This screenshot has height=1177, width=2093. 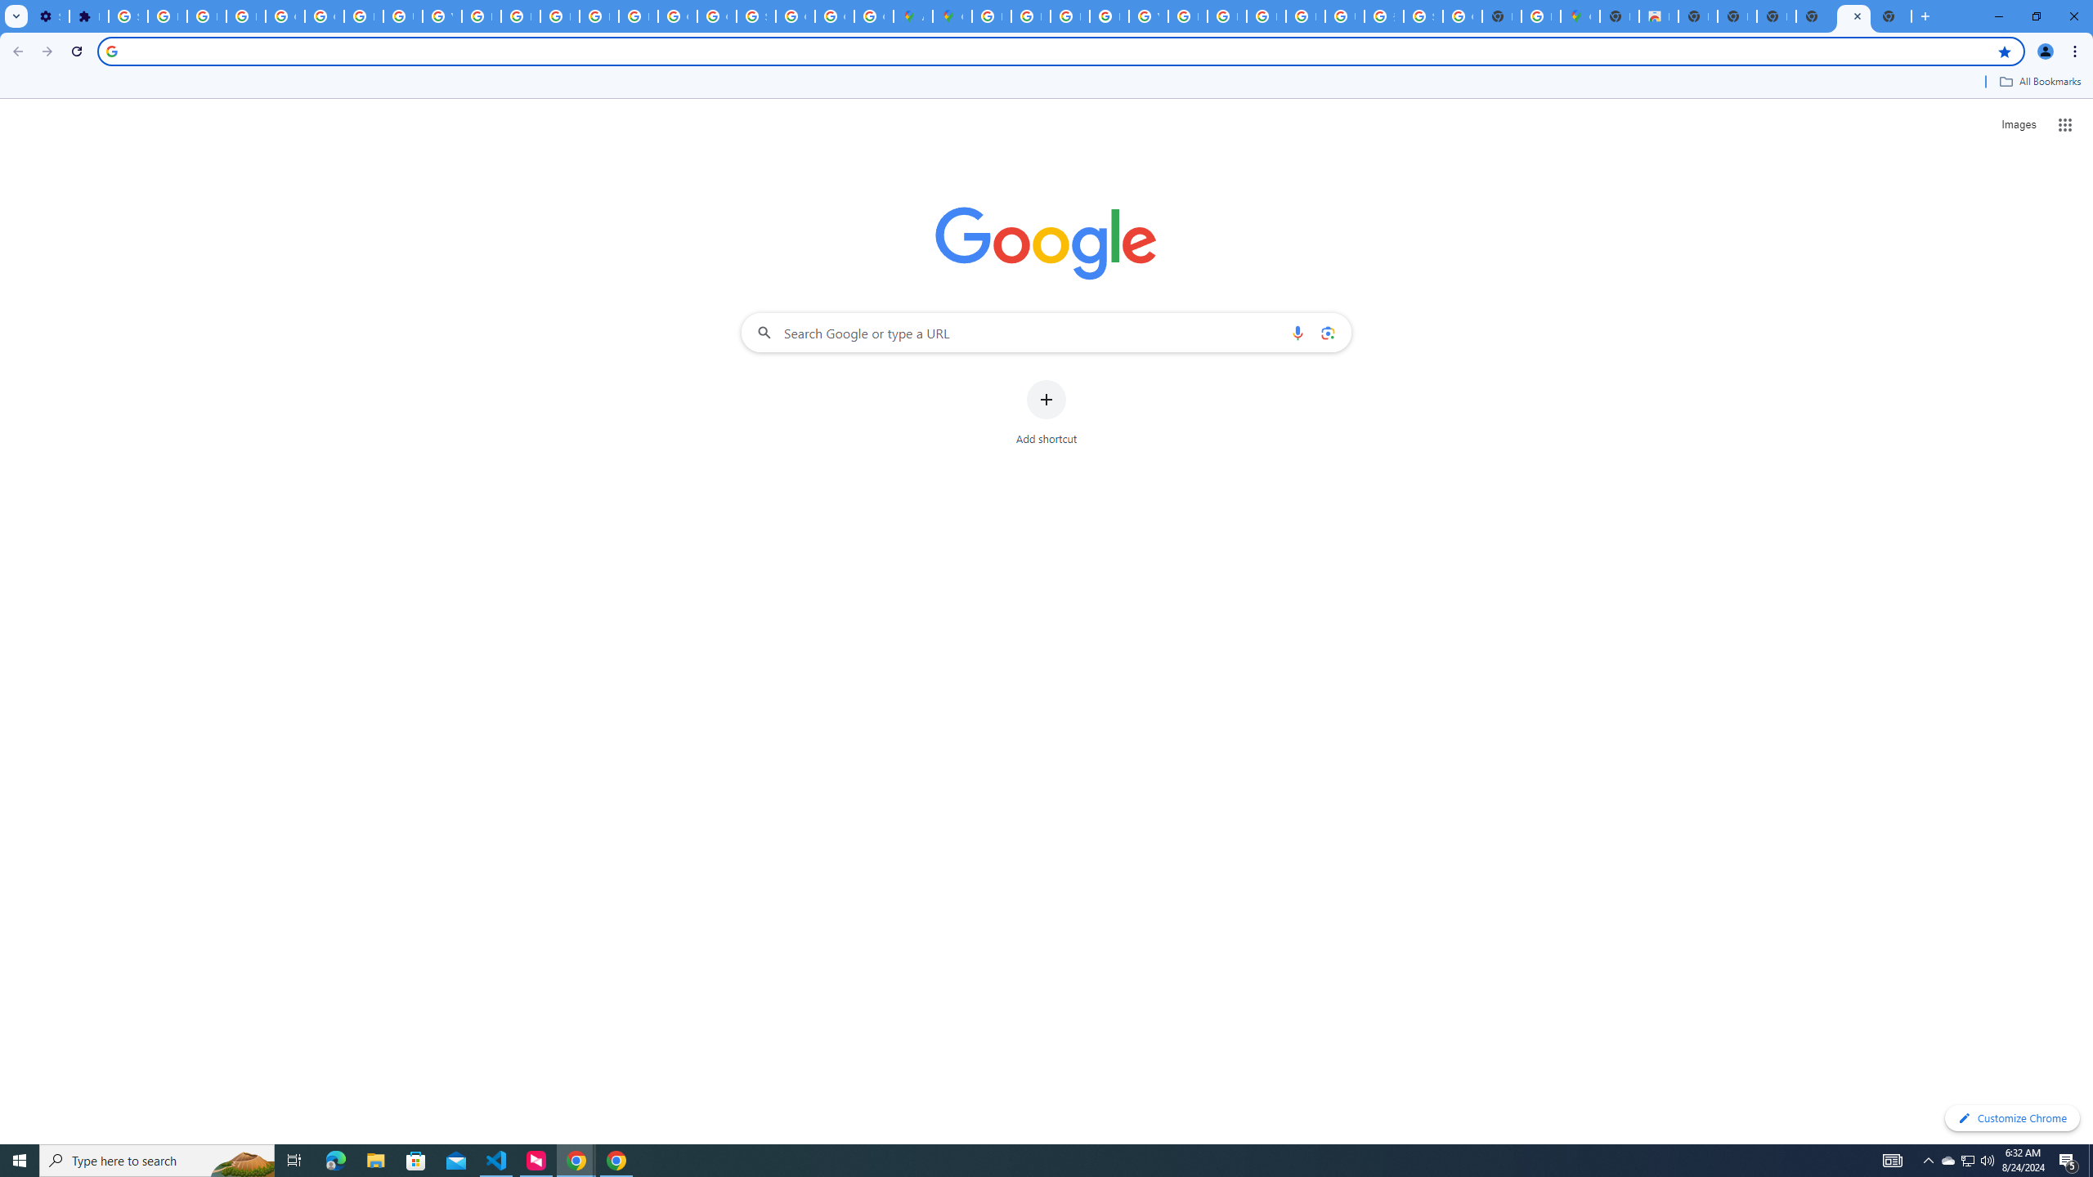 I want to click on Browse Chrome as a guest - Computer - Google Chrome Help, so click(x=1266, y=16).